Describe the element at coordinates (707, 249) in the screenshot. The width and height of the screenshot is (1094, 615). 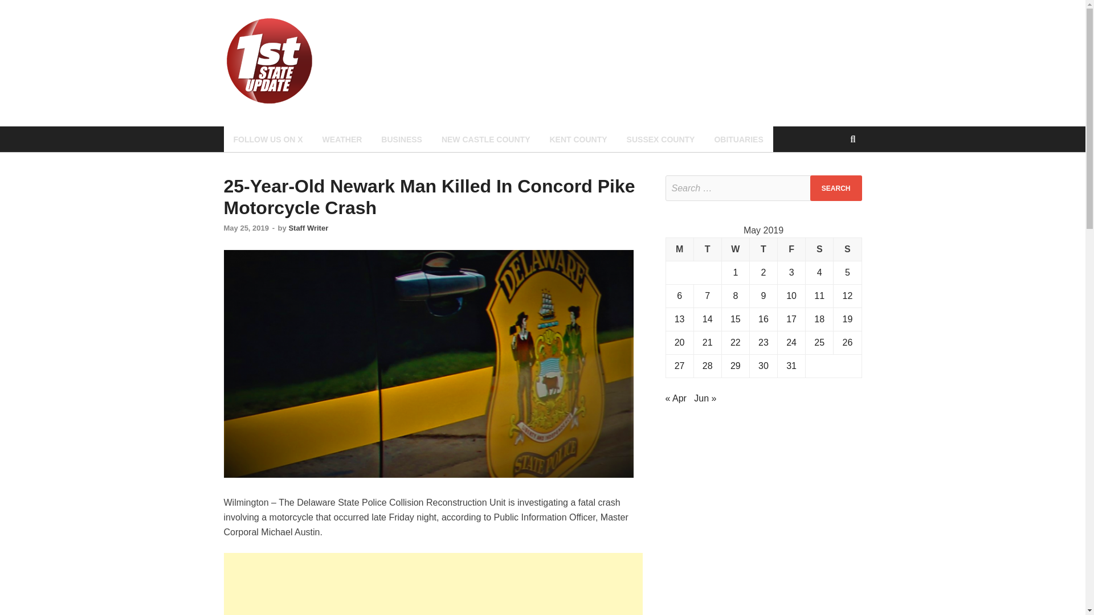
I see `Tuesday` at that location.